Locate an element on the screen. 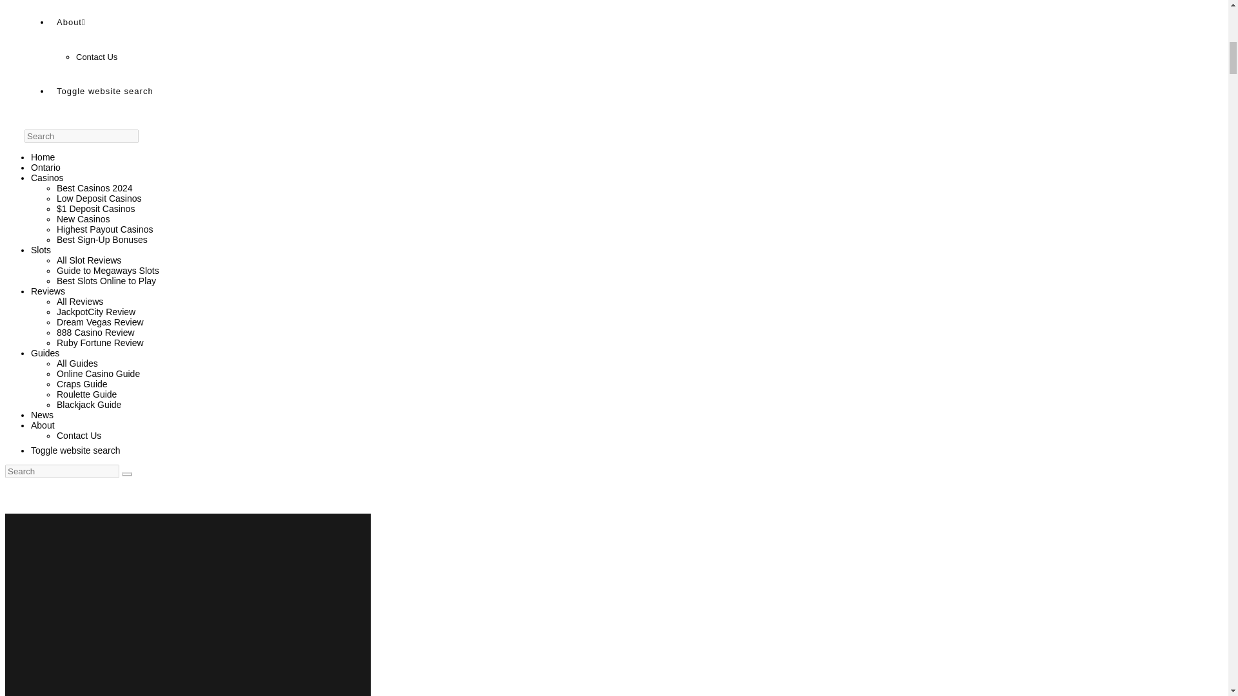  Casinos is located at coordinates (48, 178).